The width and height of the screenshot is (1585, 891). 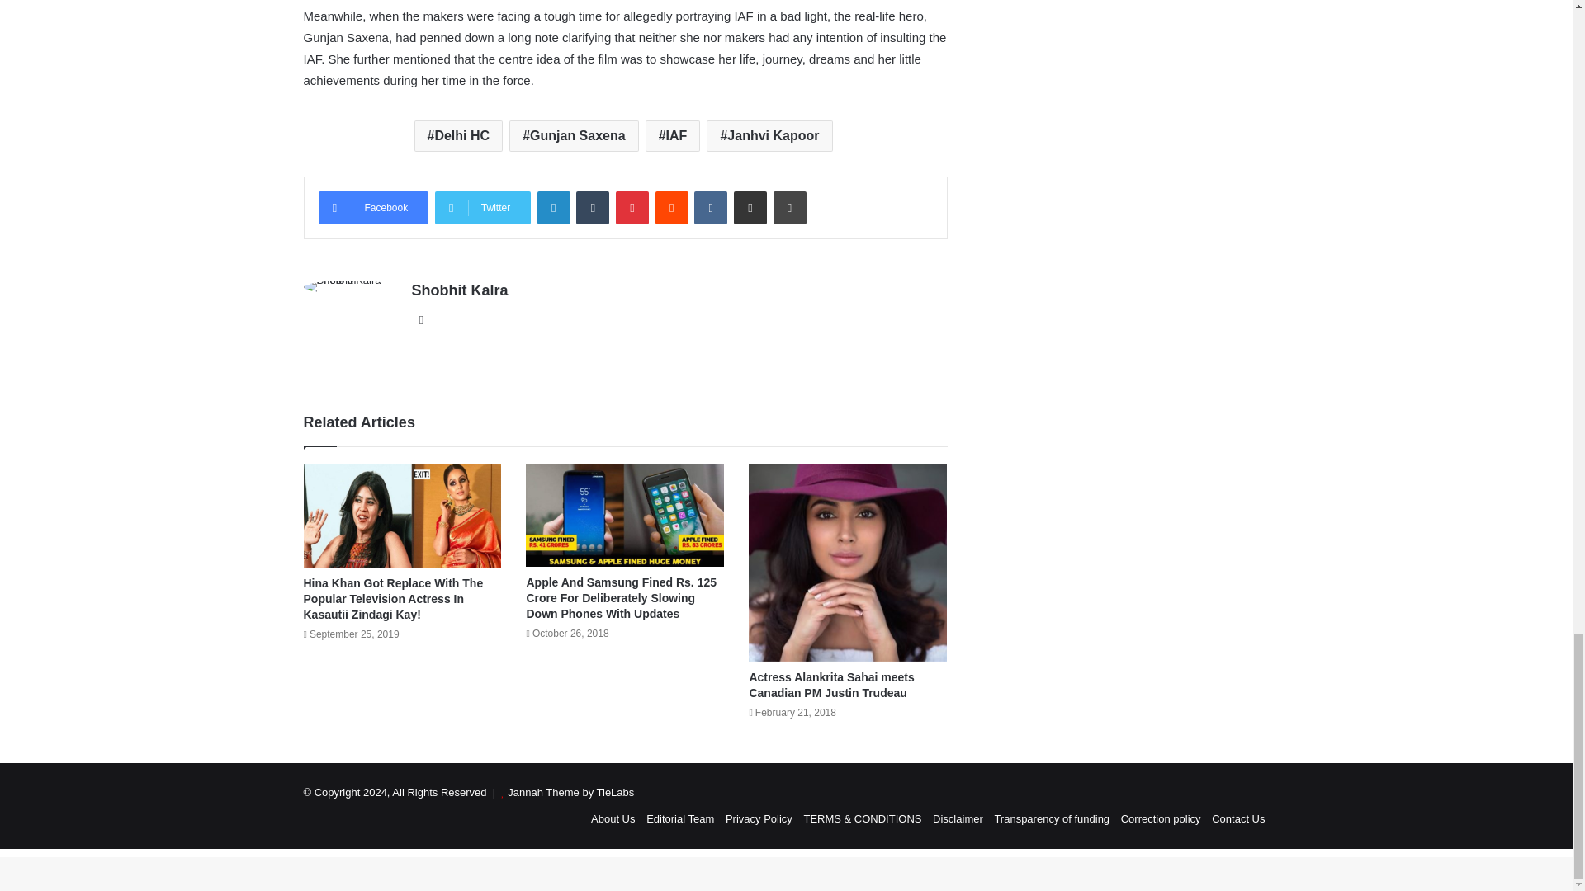 What do you see at coordinates (789, 208) in the screenshot?
I see `Print` at bounding box center [789, 208].